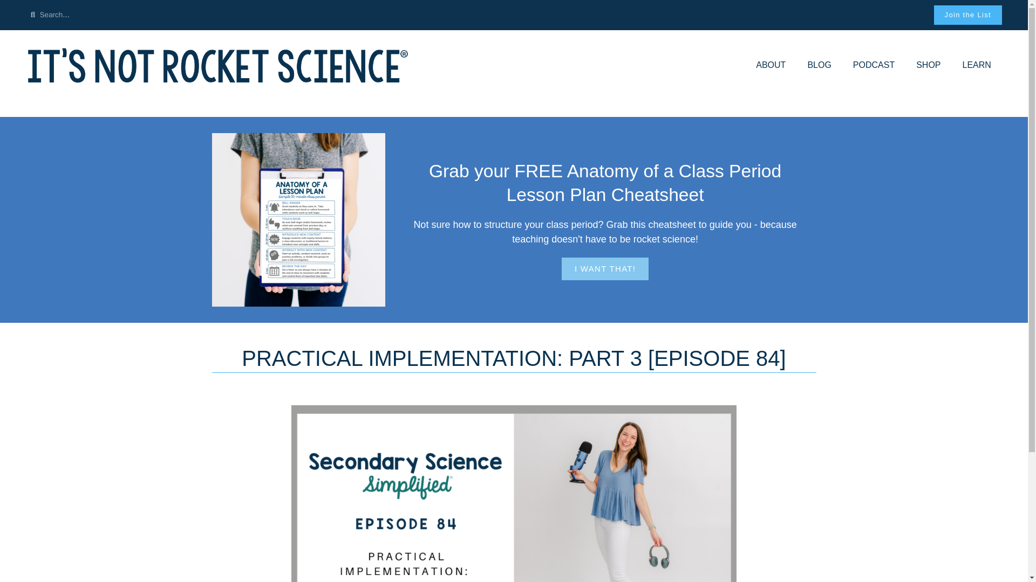 This screenshot has height=582, width=1036. I want to click on BLOG, so click(819, 65).